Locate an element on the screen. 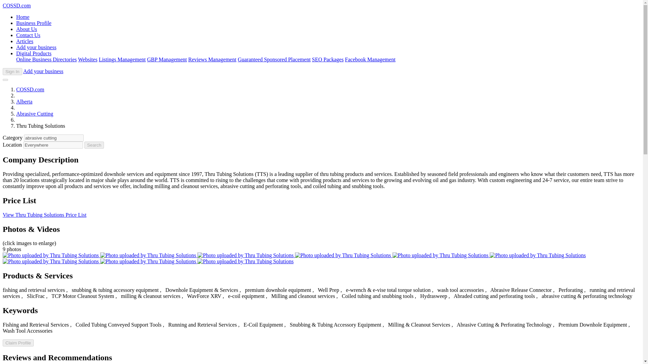 This screenshot has height=364, width=648. Photo uploaded by Thru Tubing Solutions is located at coordinates (246, 255).